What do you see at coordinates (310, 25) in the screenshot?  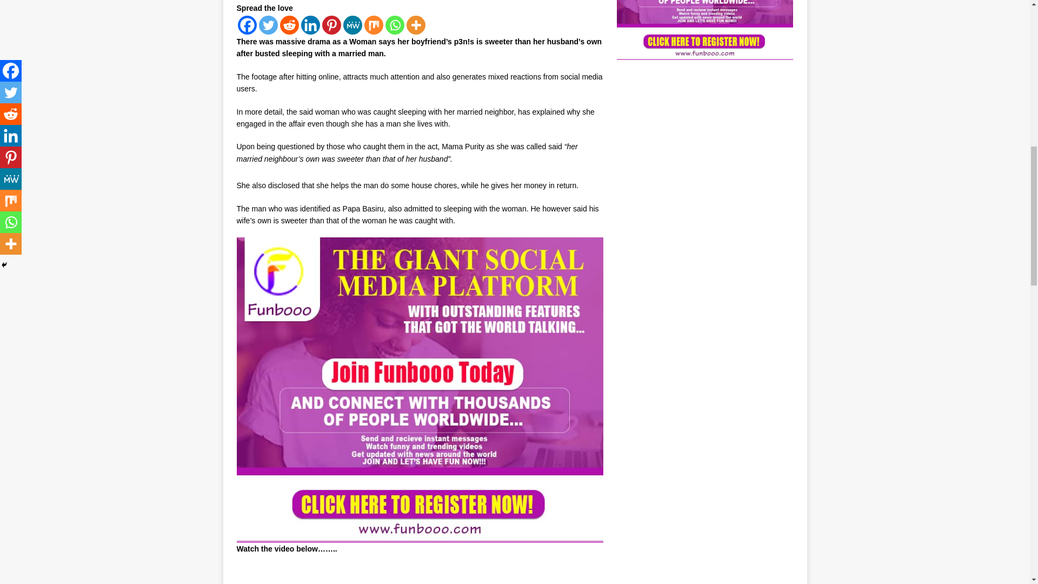 I see `Linkedin` at bounding box center [310, 25].